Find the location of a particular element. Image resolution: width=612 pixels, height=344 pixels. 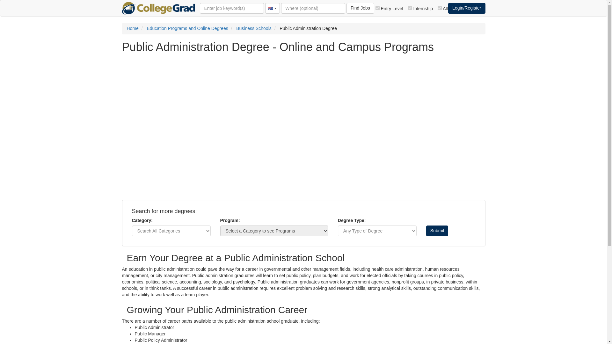

Australia is located at coordinates (272, 8).